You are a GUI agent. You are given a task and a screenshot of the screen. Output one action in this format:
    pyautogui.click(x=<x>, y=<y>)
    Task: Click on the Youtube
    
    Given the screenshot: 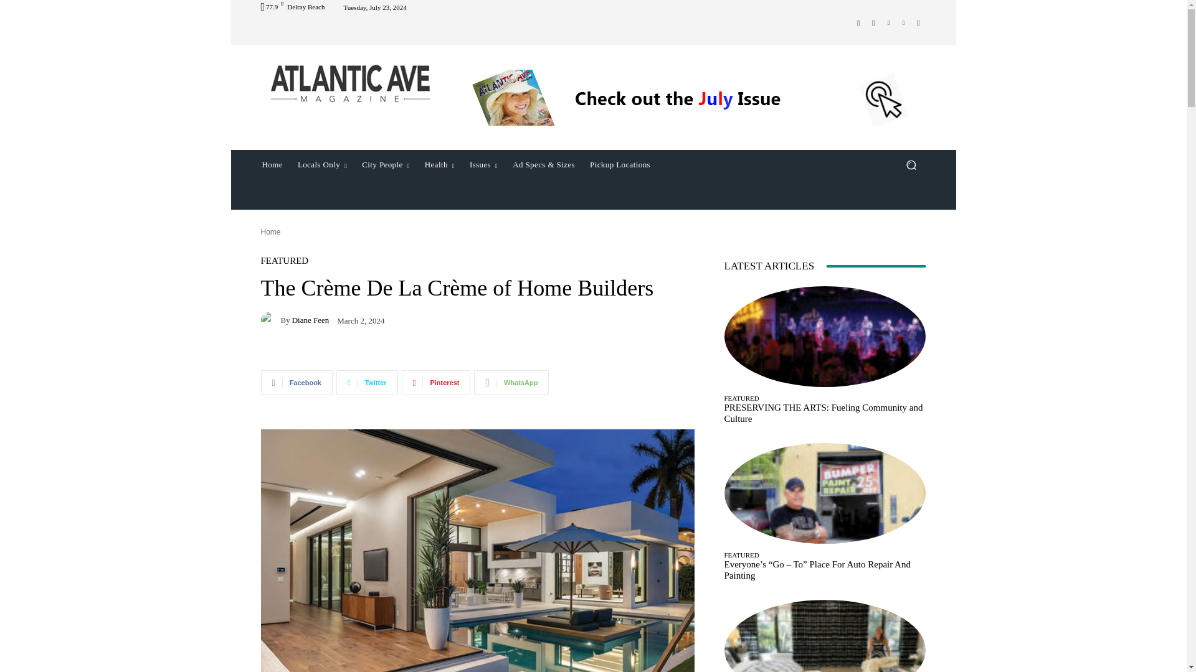 What is the action you would take?
    pyautogui.click(x=918, y=22)
    